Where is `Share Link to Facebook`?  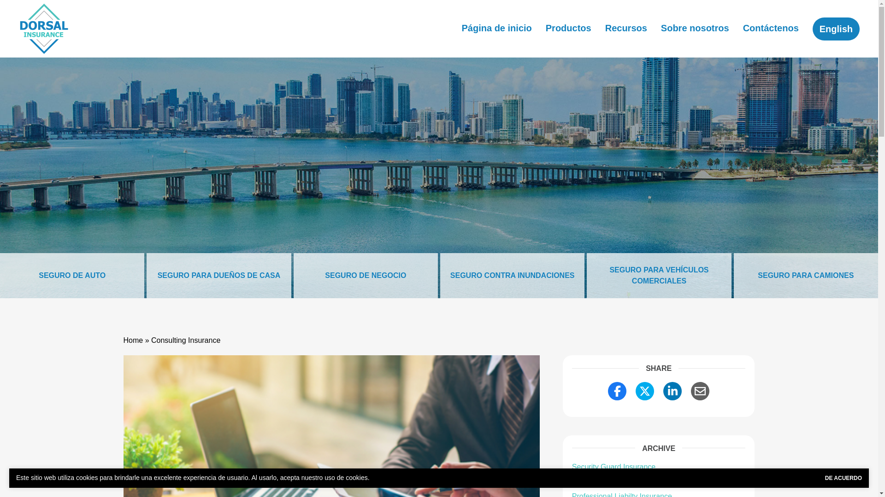 Share Link to Facebook is located at coordinates (617, 391).